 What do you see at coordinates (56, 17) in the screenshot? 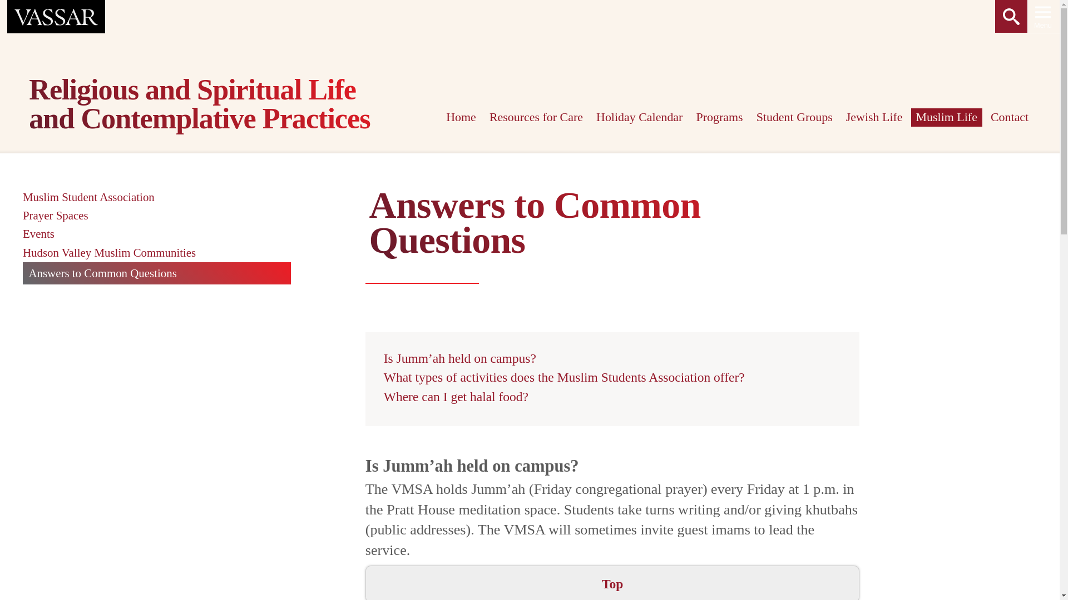
I see `Vassar` at bounding box center [56, 17].